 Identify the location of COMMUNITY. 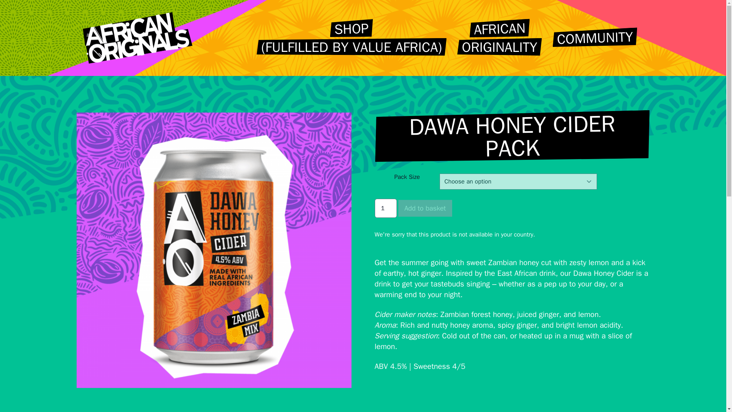
(595, 38).